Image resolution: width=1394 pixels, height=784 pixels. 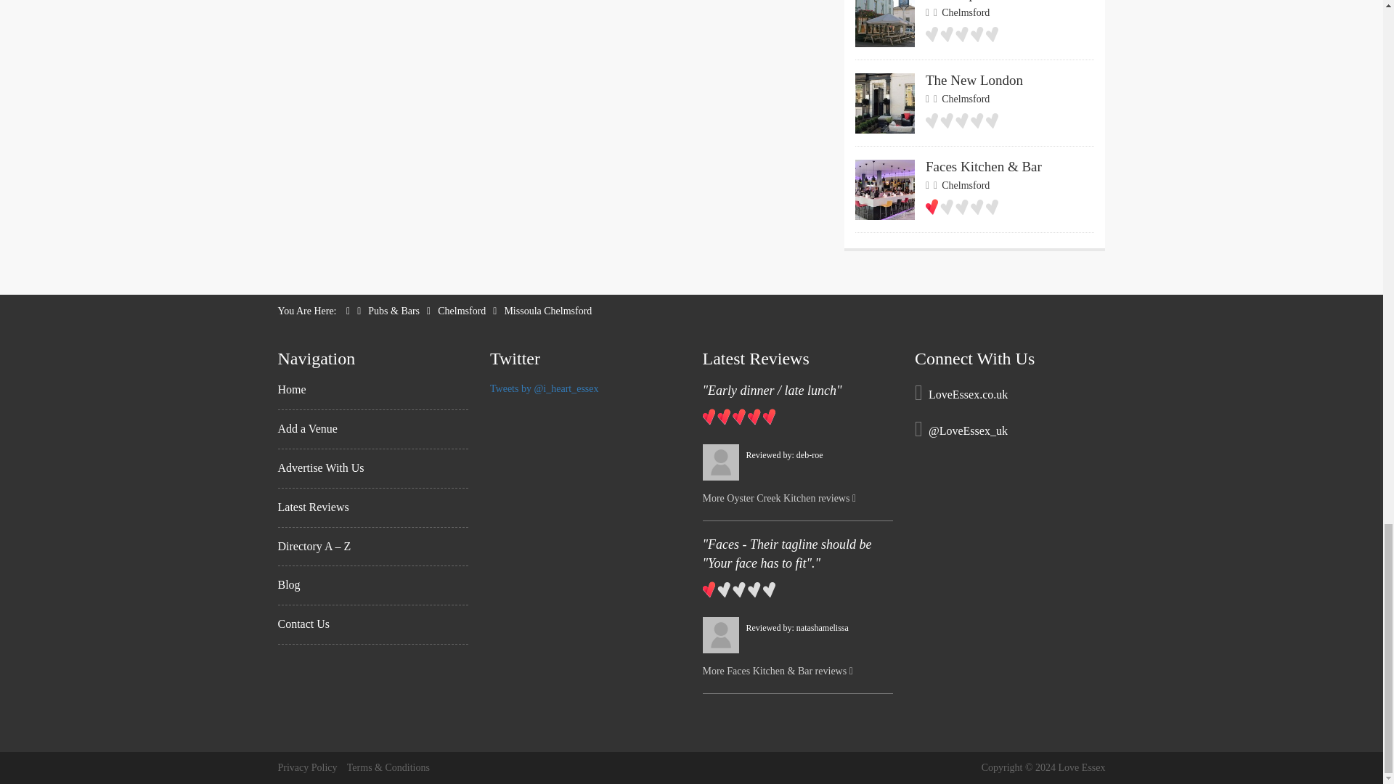 What do you see at coordinates (974, 30) in the screenshot?
I see `Home` at bounding box center [974, 30].